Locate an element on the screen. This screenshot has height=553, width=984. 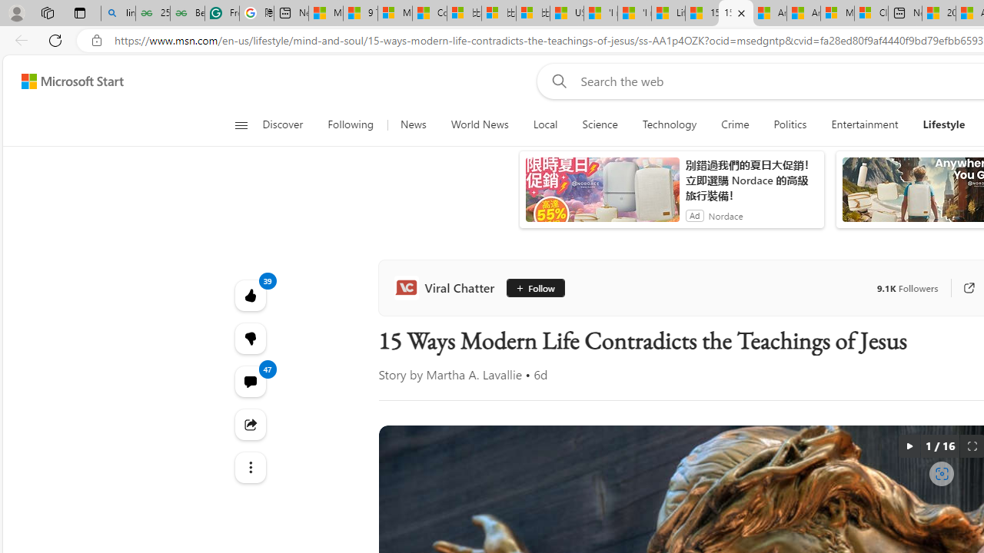
Close tab is located at coordinates (741, 12).